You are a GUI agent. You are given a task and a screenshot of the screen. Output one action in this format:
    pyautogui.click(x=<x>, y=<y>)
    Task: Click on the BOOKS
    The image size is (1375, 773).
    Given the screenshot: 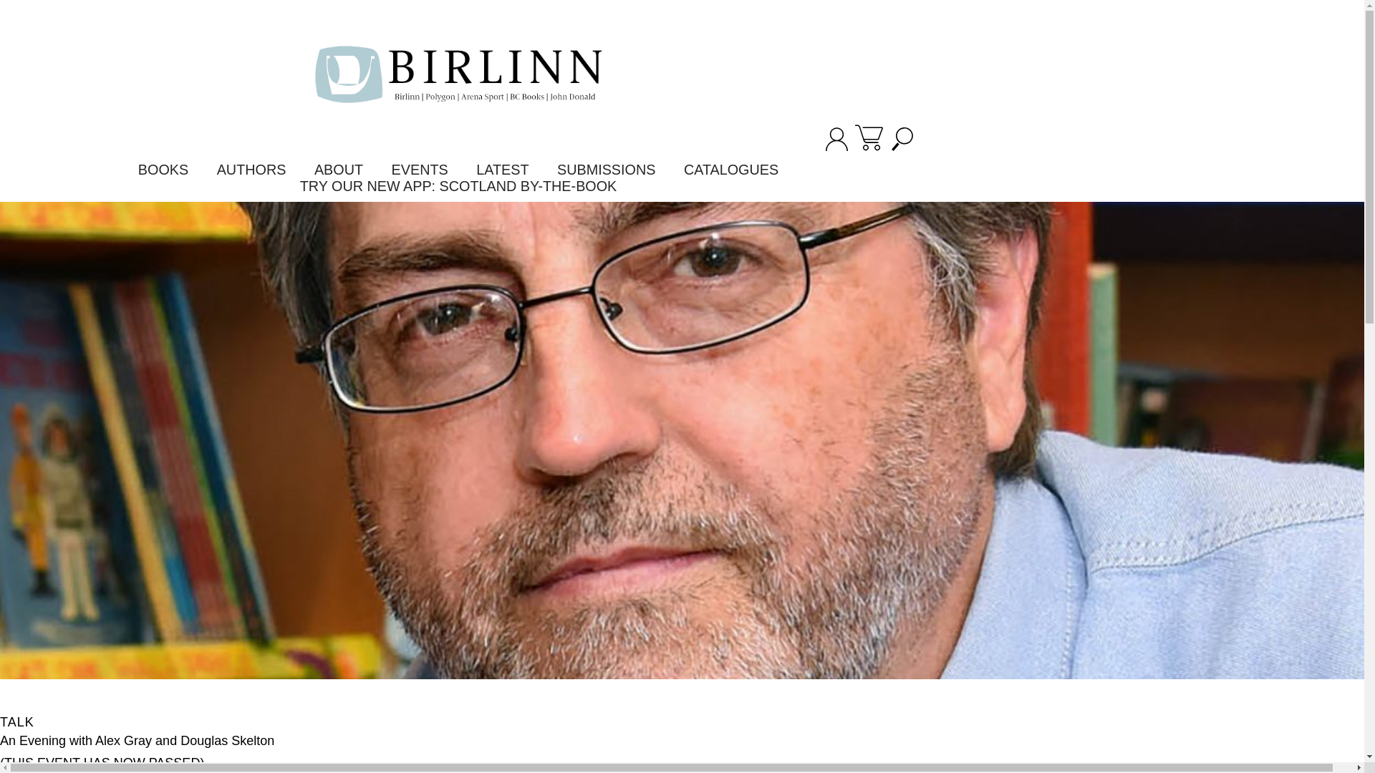 What is the action you would take?
    pyautogui.click(x=163, y=170)
    